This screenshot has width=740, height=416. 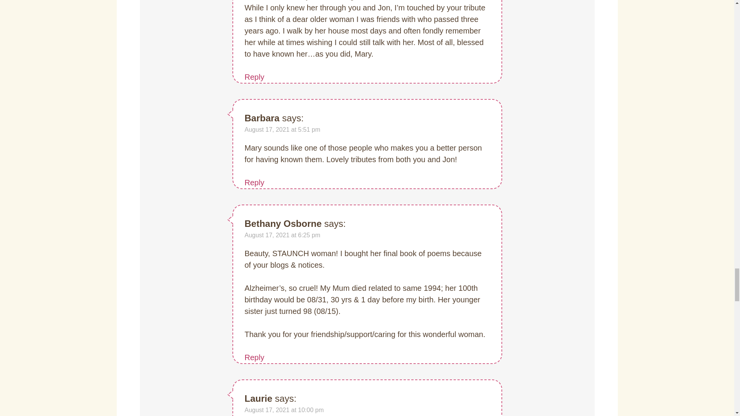 I want to click on Reply, so click(x=254, y=183).